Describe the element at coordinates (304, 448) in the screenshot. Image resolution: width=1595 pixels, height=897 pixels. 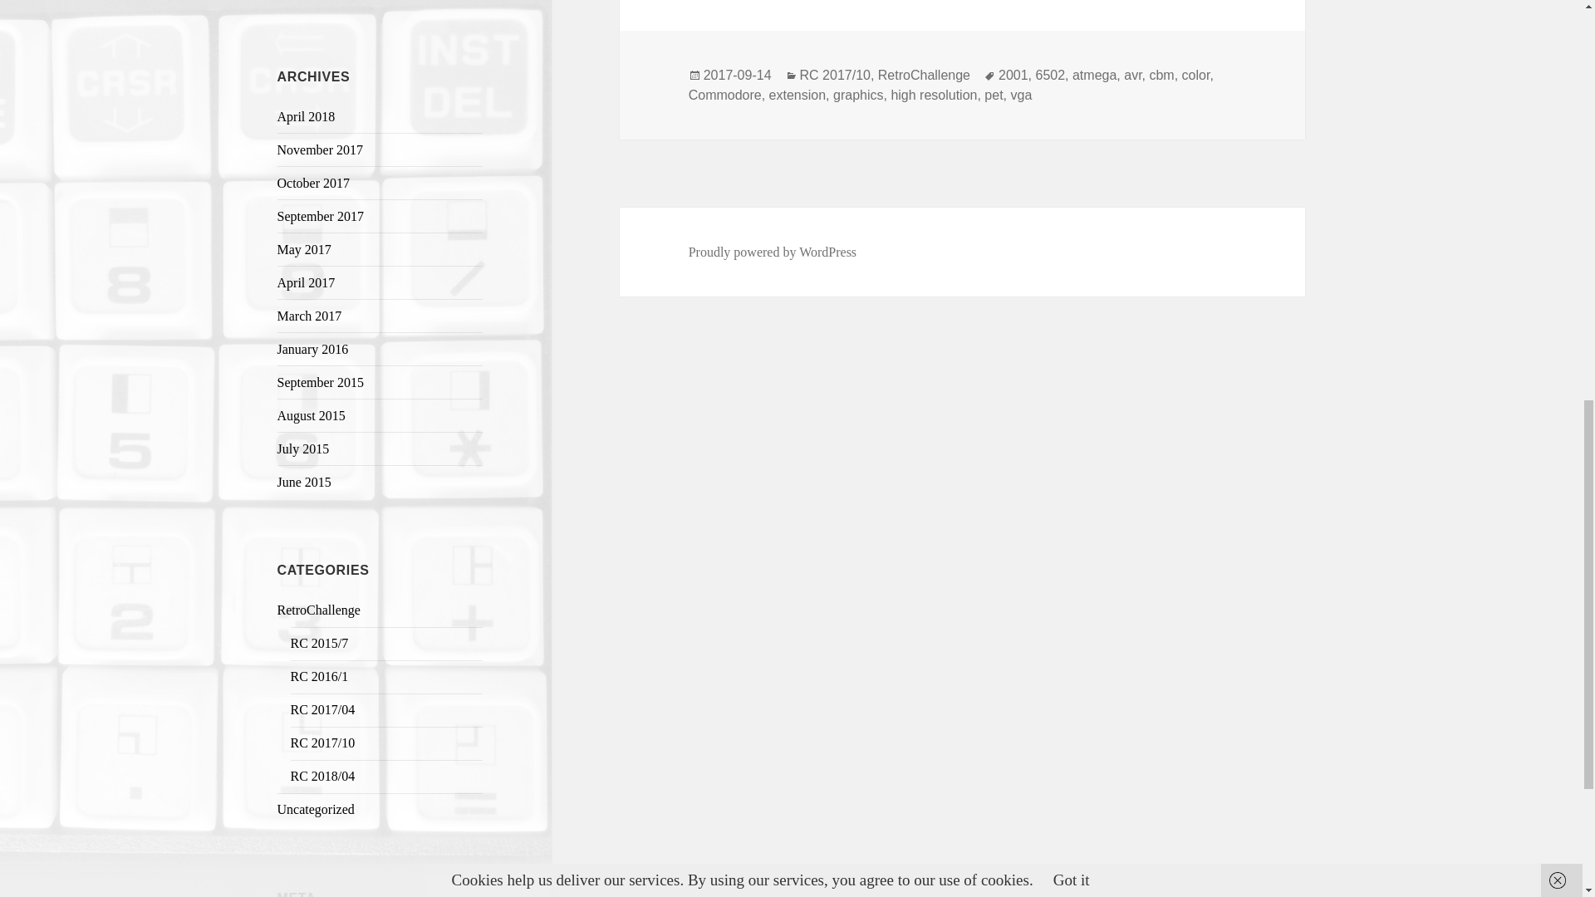
I see `July 2015` at that location.